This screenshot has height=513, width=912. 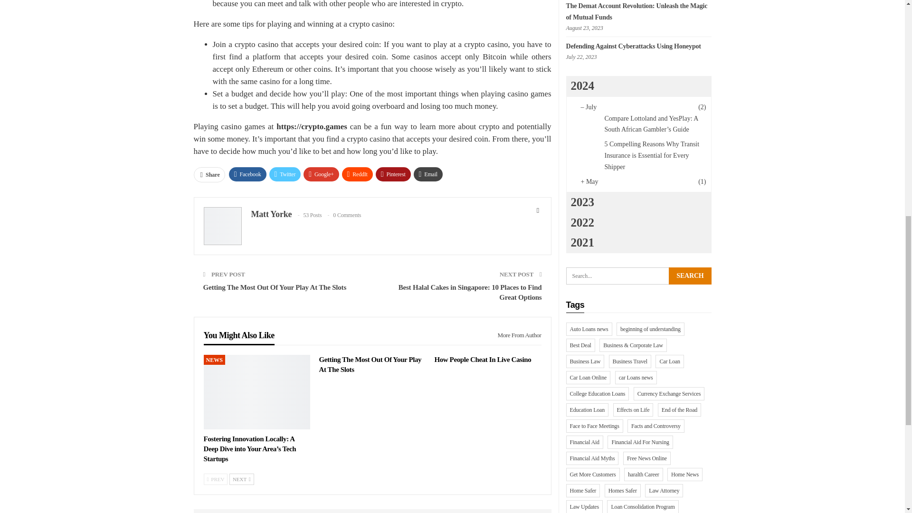 What do you see at coordinates (271, 214) in the screenshot?
I see `Matt Yorke` at bounding box center [271, 214].